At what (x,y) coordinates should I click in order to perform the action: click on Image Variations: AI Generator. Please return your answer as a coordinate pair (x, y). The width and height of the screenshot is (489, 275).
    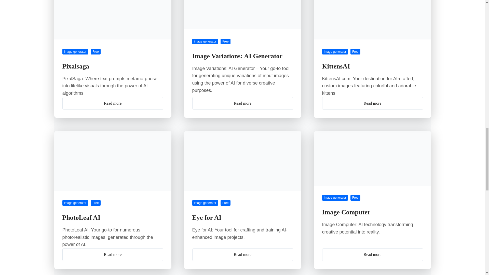
    Looking at the image, I should click on (237, 56).